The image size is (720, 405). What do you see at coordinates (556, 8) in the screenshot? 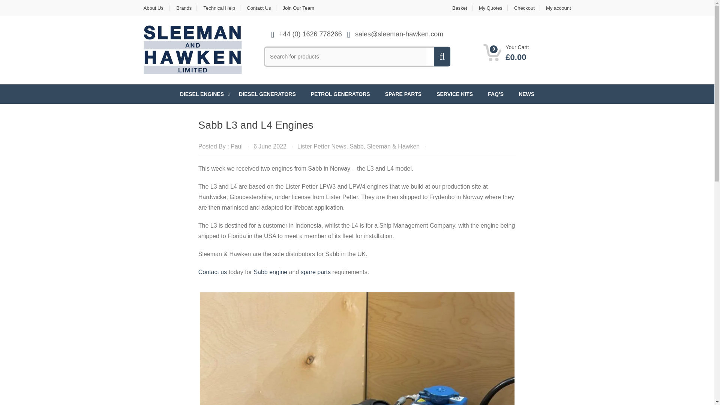
I see `My account` at bounding box center [556, 8].